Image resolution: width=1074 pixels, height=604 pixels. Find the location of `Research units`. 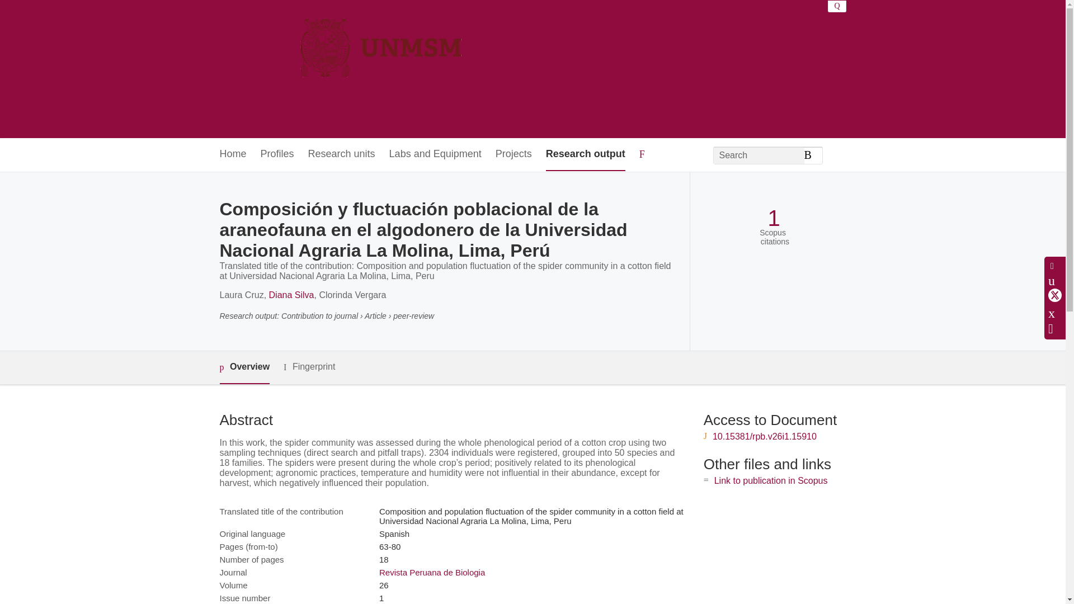

Research units is located at coordinates (341, 154).